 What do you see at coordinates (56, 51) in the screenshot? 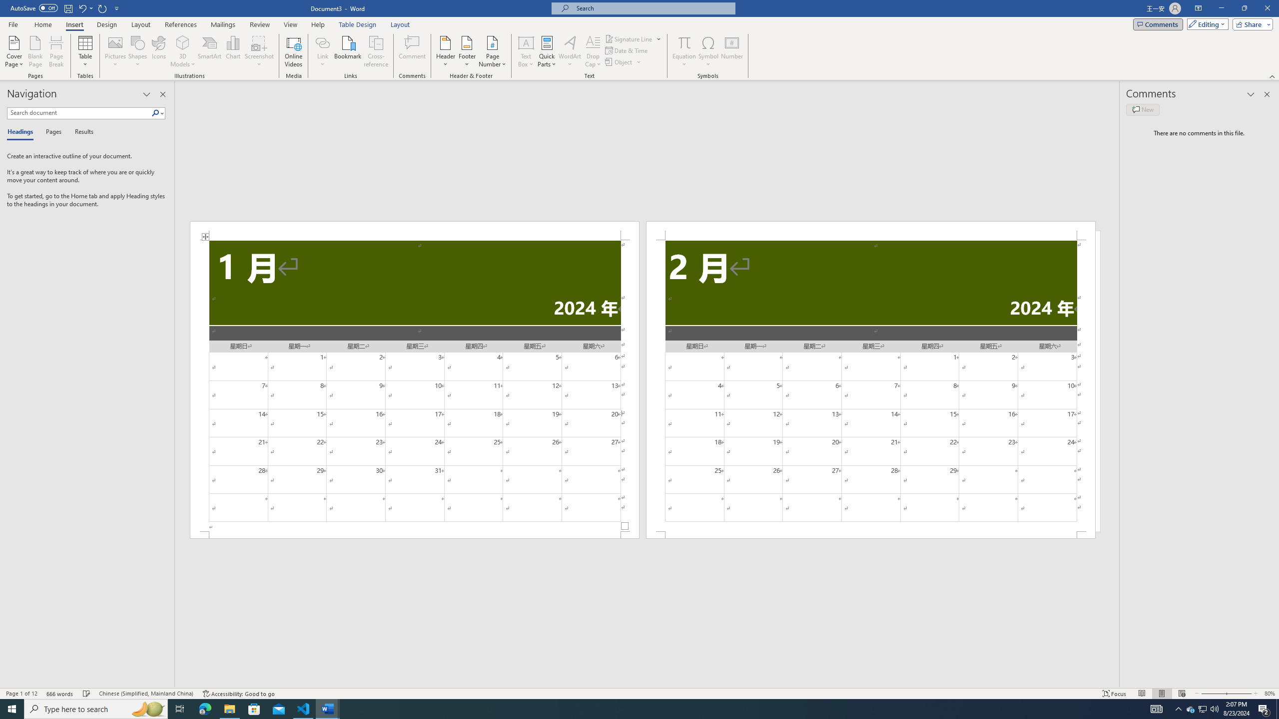
I see `Page Break` at bounding box center [56, 51].